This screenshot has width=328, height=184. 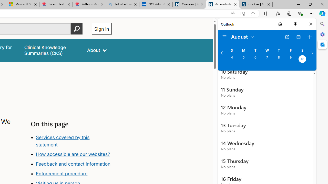 I want to click on August, so click(x=243, y=36).